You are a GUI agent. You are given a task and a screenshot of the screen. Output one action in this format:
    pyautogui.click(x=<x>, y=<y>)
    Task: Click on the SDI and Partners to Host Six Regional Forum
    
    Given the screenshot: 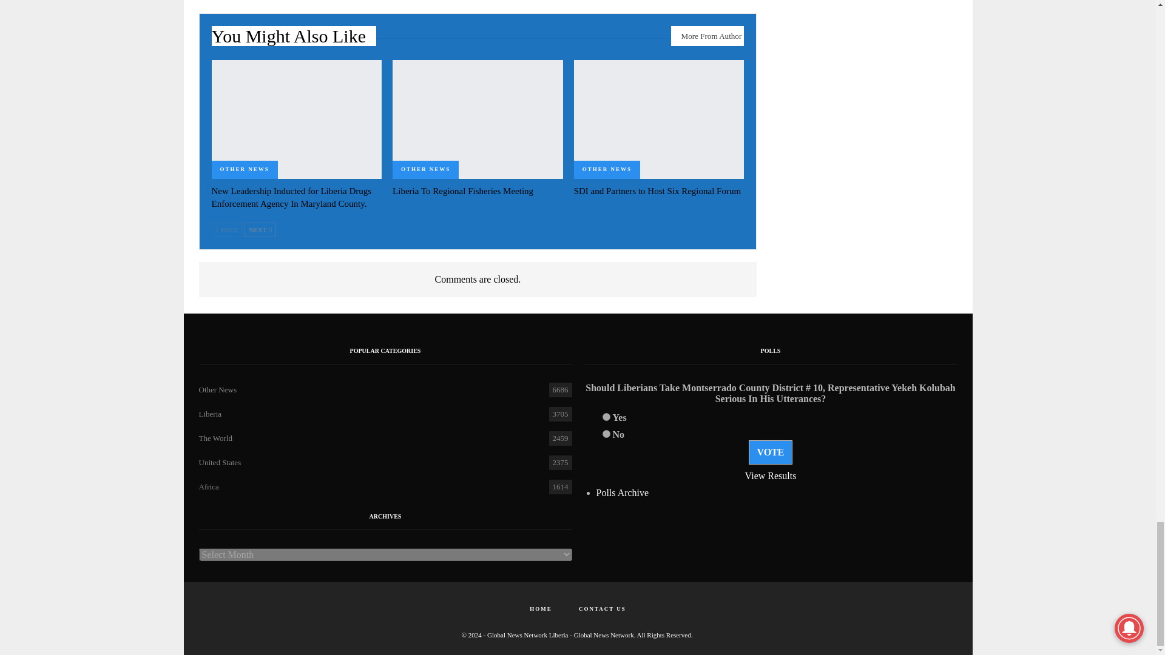 What is the action you would take?
    pyautogui.click(x=658, y=190)
    